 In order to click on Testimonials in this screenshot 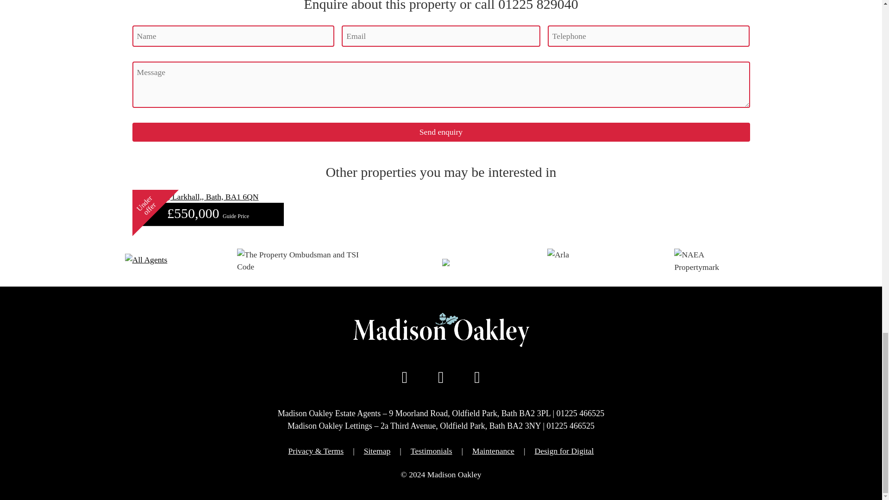, I will do `click(432, 451)`.